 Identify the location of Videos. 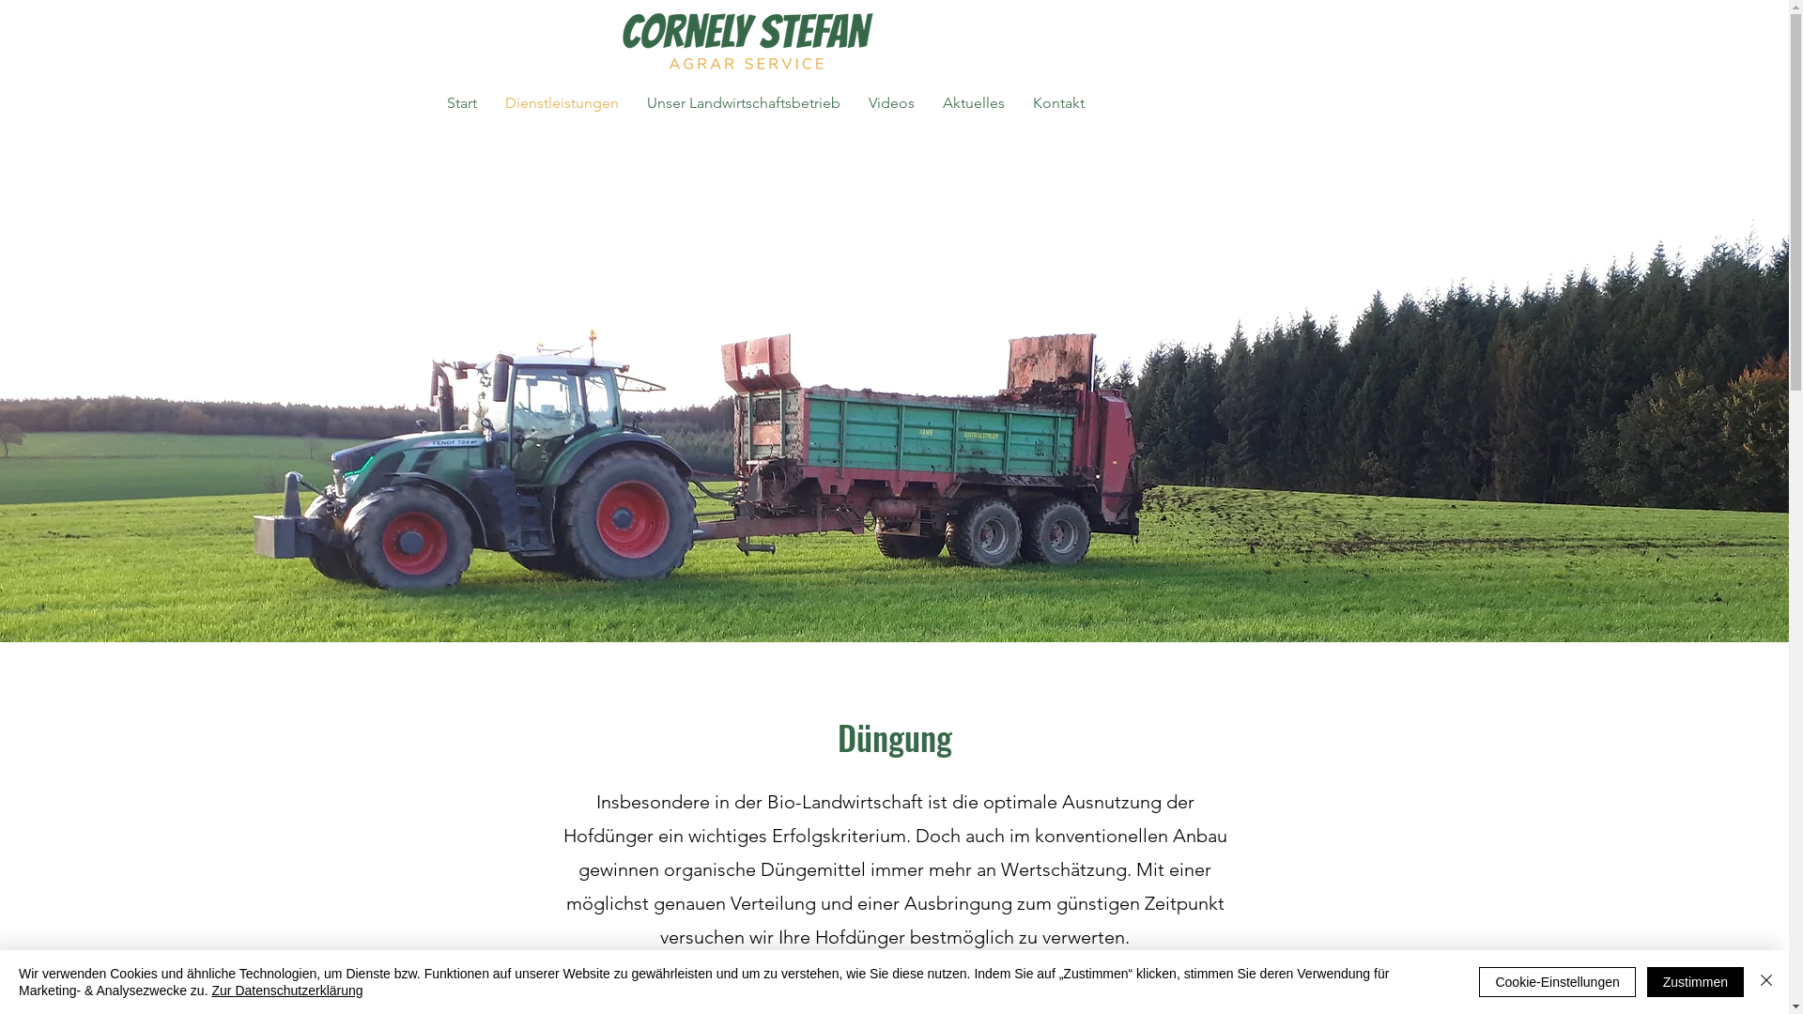
(892, 103).